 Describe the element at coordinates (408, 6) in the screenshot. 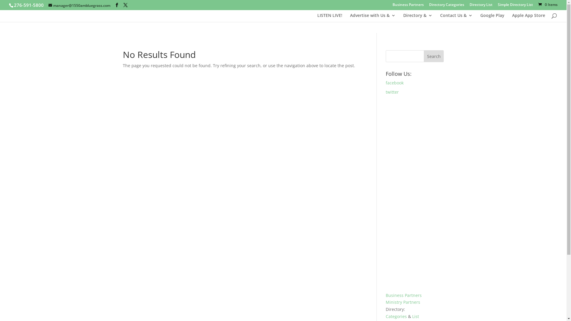

I see `Business Partners` at that location.